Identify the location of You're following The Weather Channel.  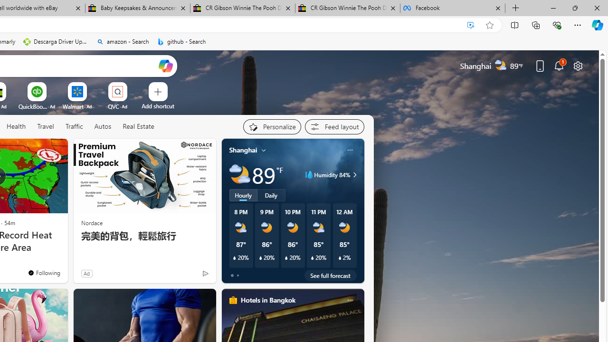
(44, 272).